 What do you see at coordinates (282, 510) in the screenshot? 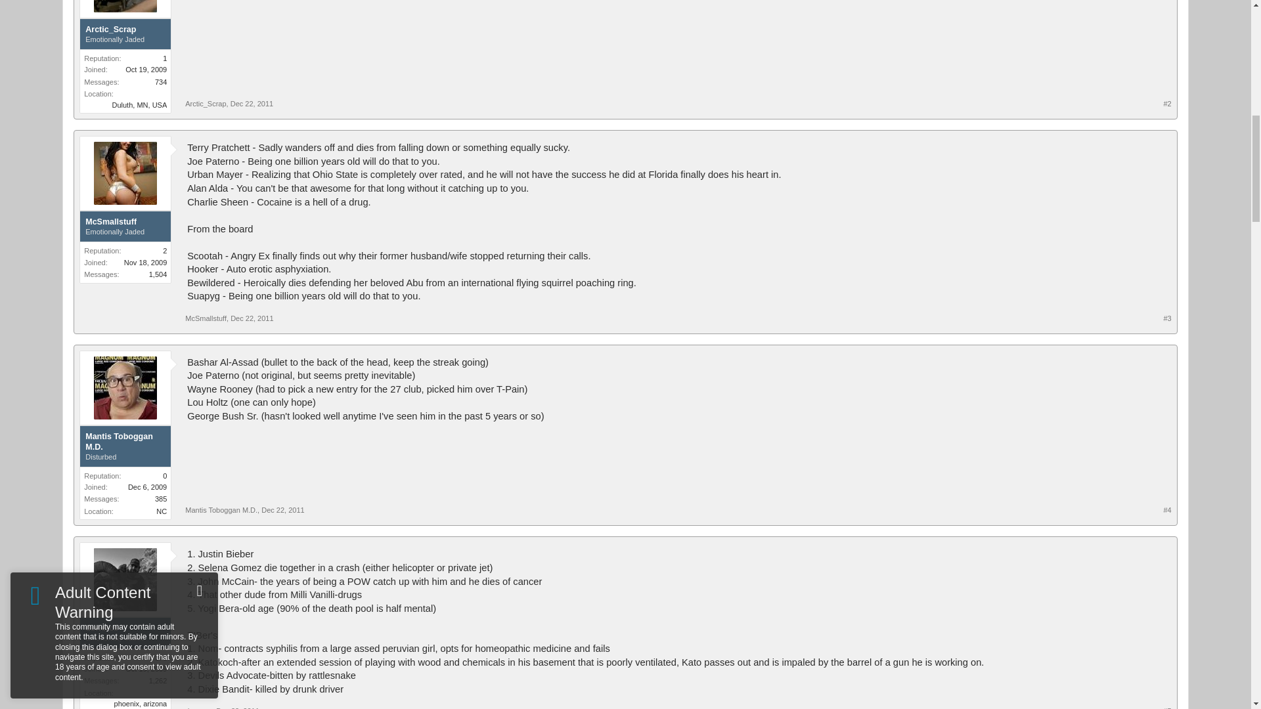
I see `Permalink` at bounding box center [282, 510].